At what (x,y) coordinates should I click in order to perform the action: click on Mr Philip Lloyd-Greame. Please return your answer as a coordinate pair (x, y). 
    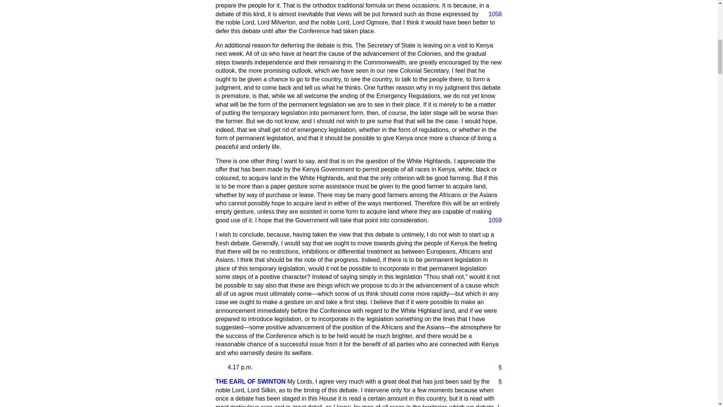
    Looking at the image, I should click on (250, 381).